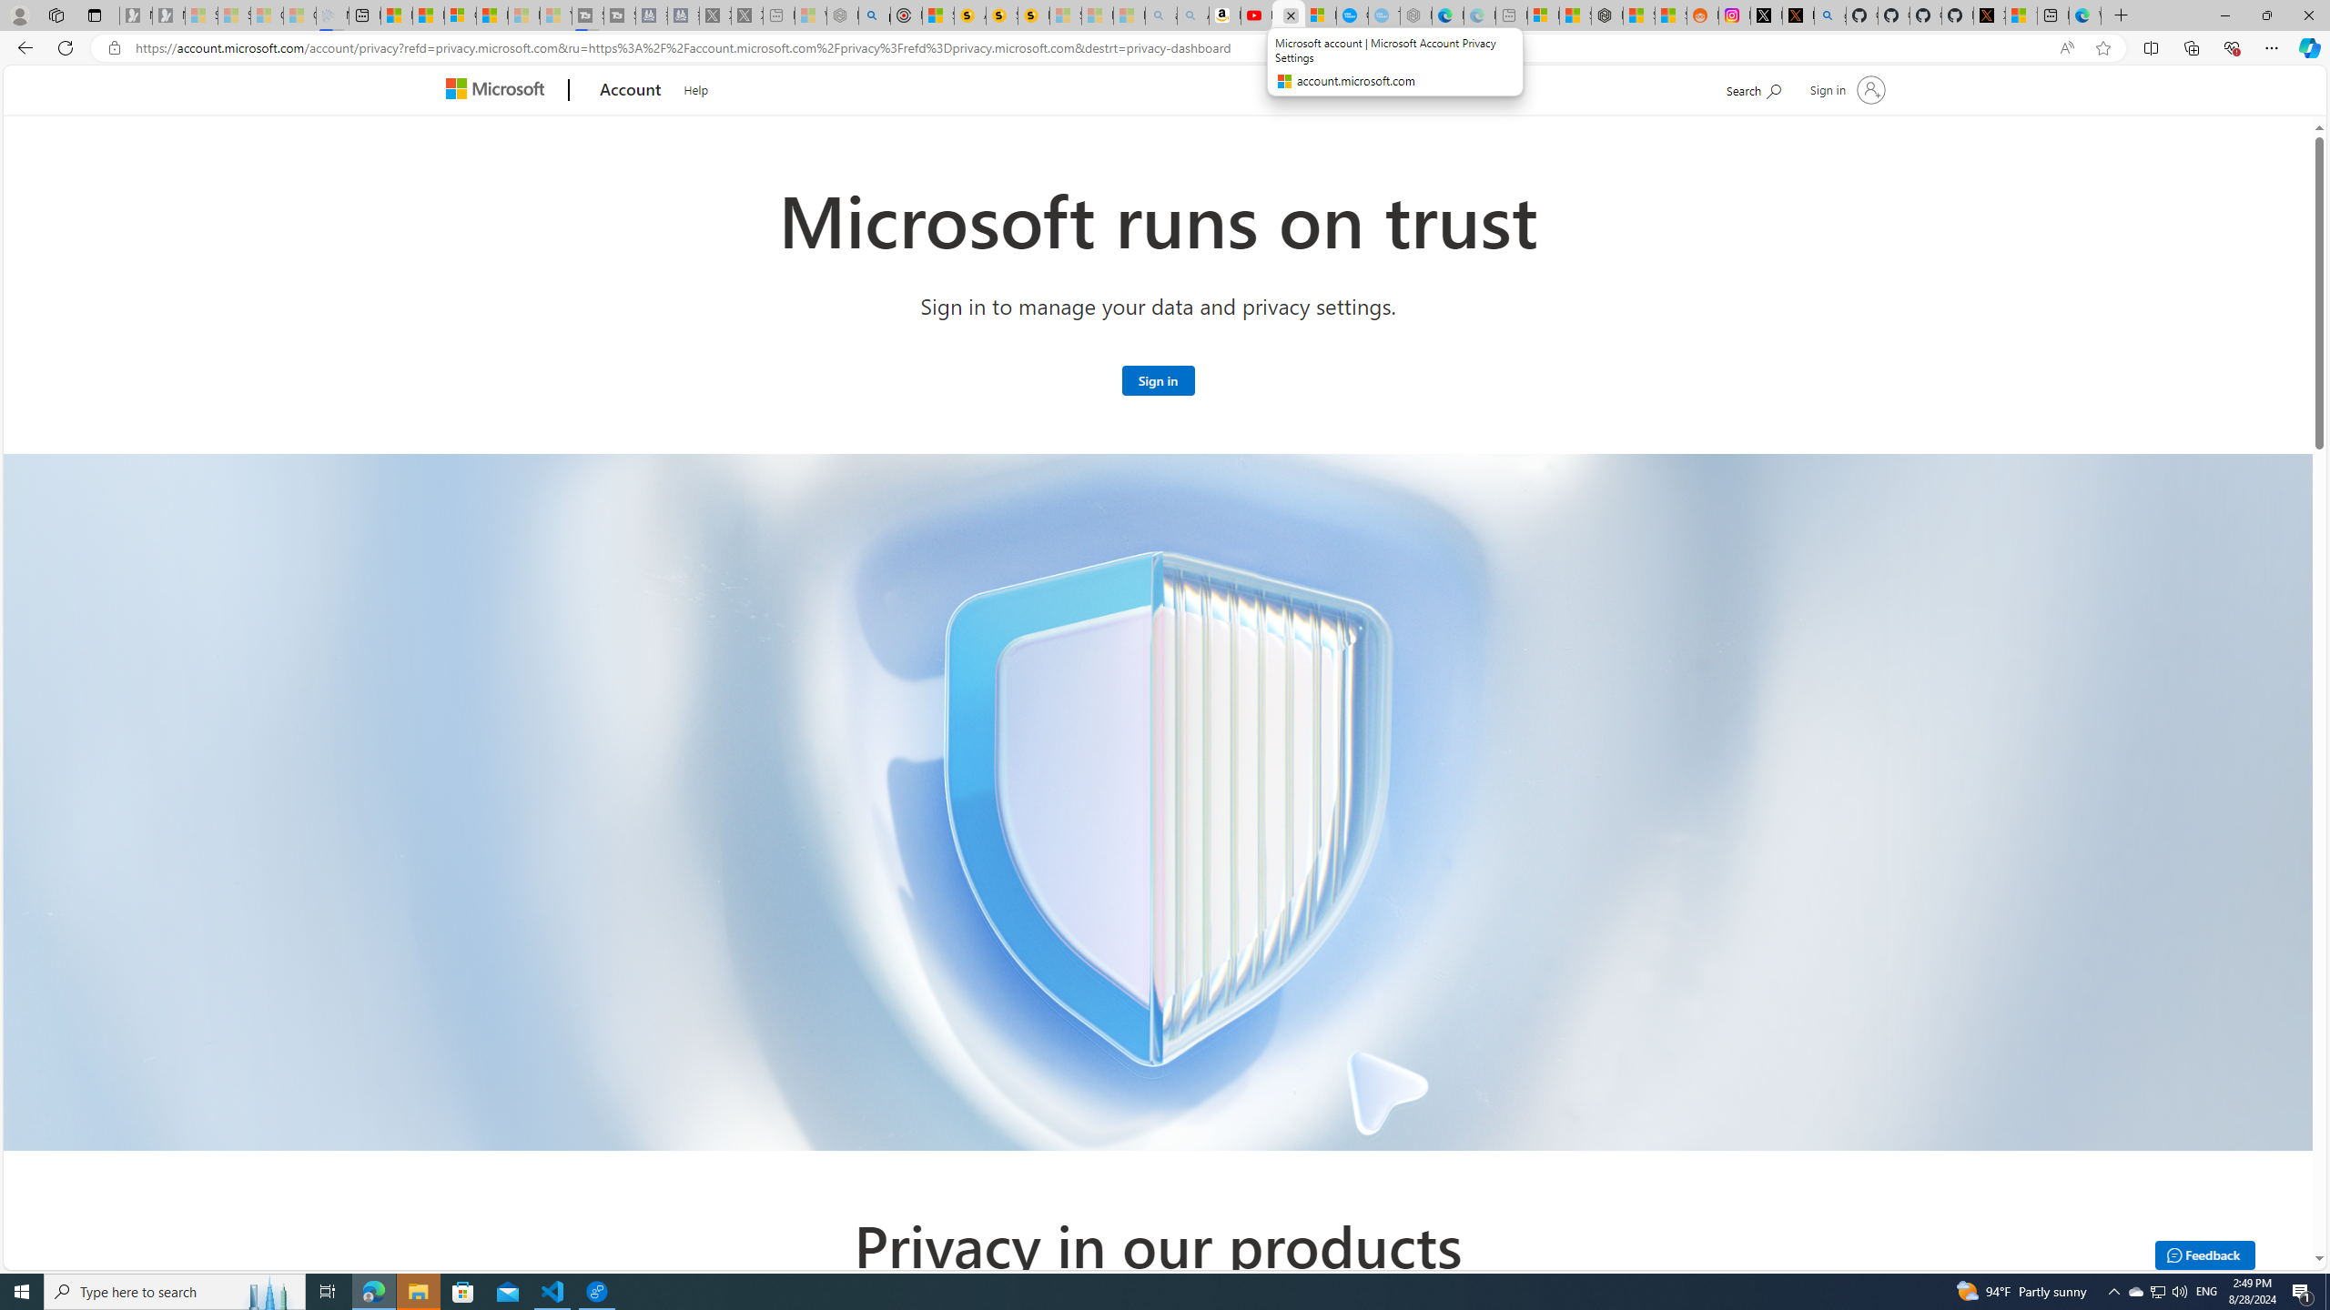 The width and height of the screenshot is (2330, 1310). I want to click on Microsoft account | Microsoft Account Privacy Settings, so click(1544, 15).